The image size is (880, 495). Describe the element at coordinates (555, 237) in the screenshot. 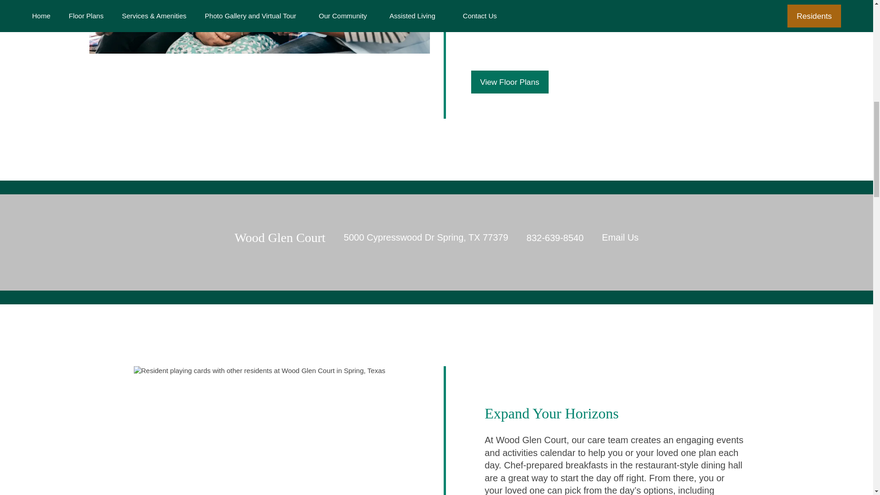

I see `Property Phone Number` at that location.